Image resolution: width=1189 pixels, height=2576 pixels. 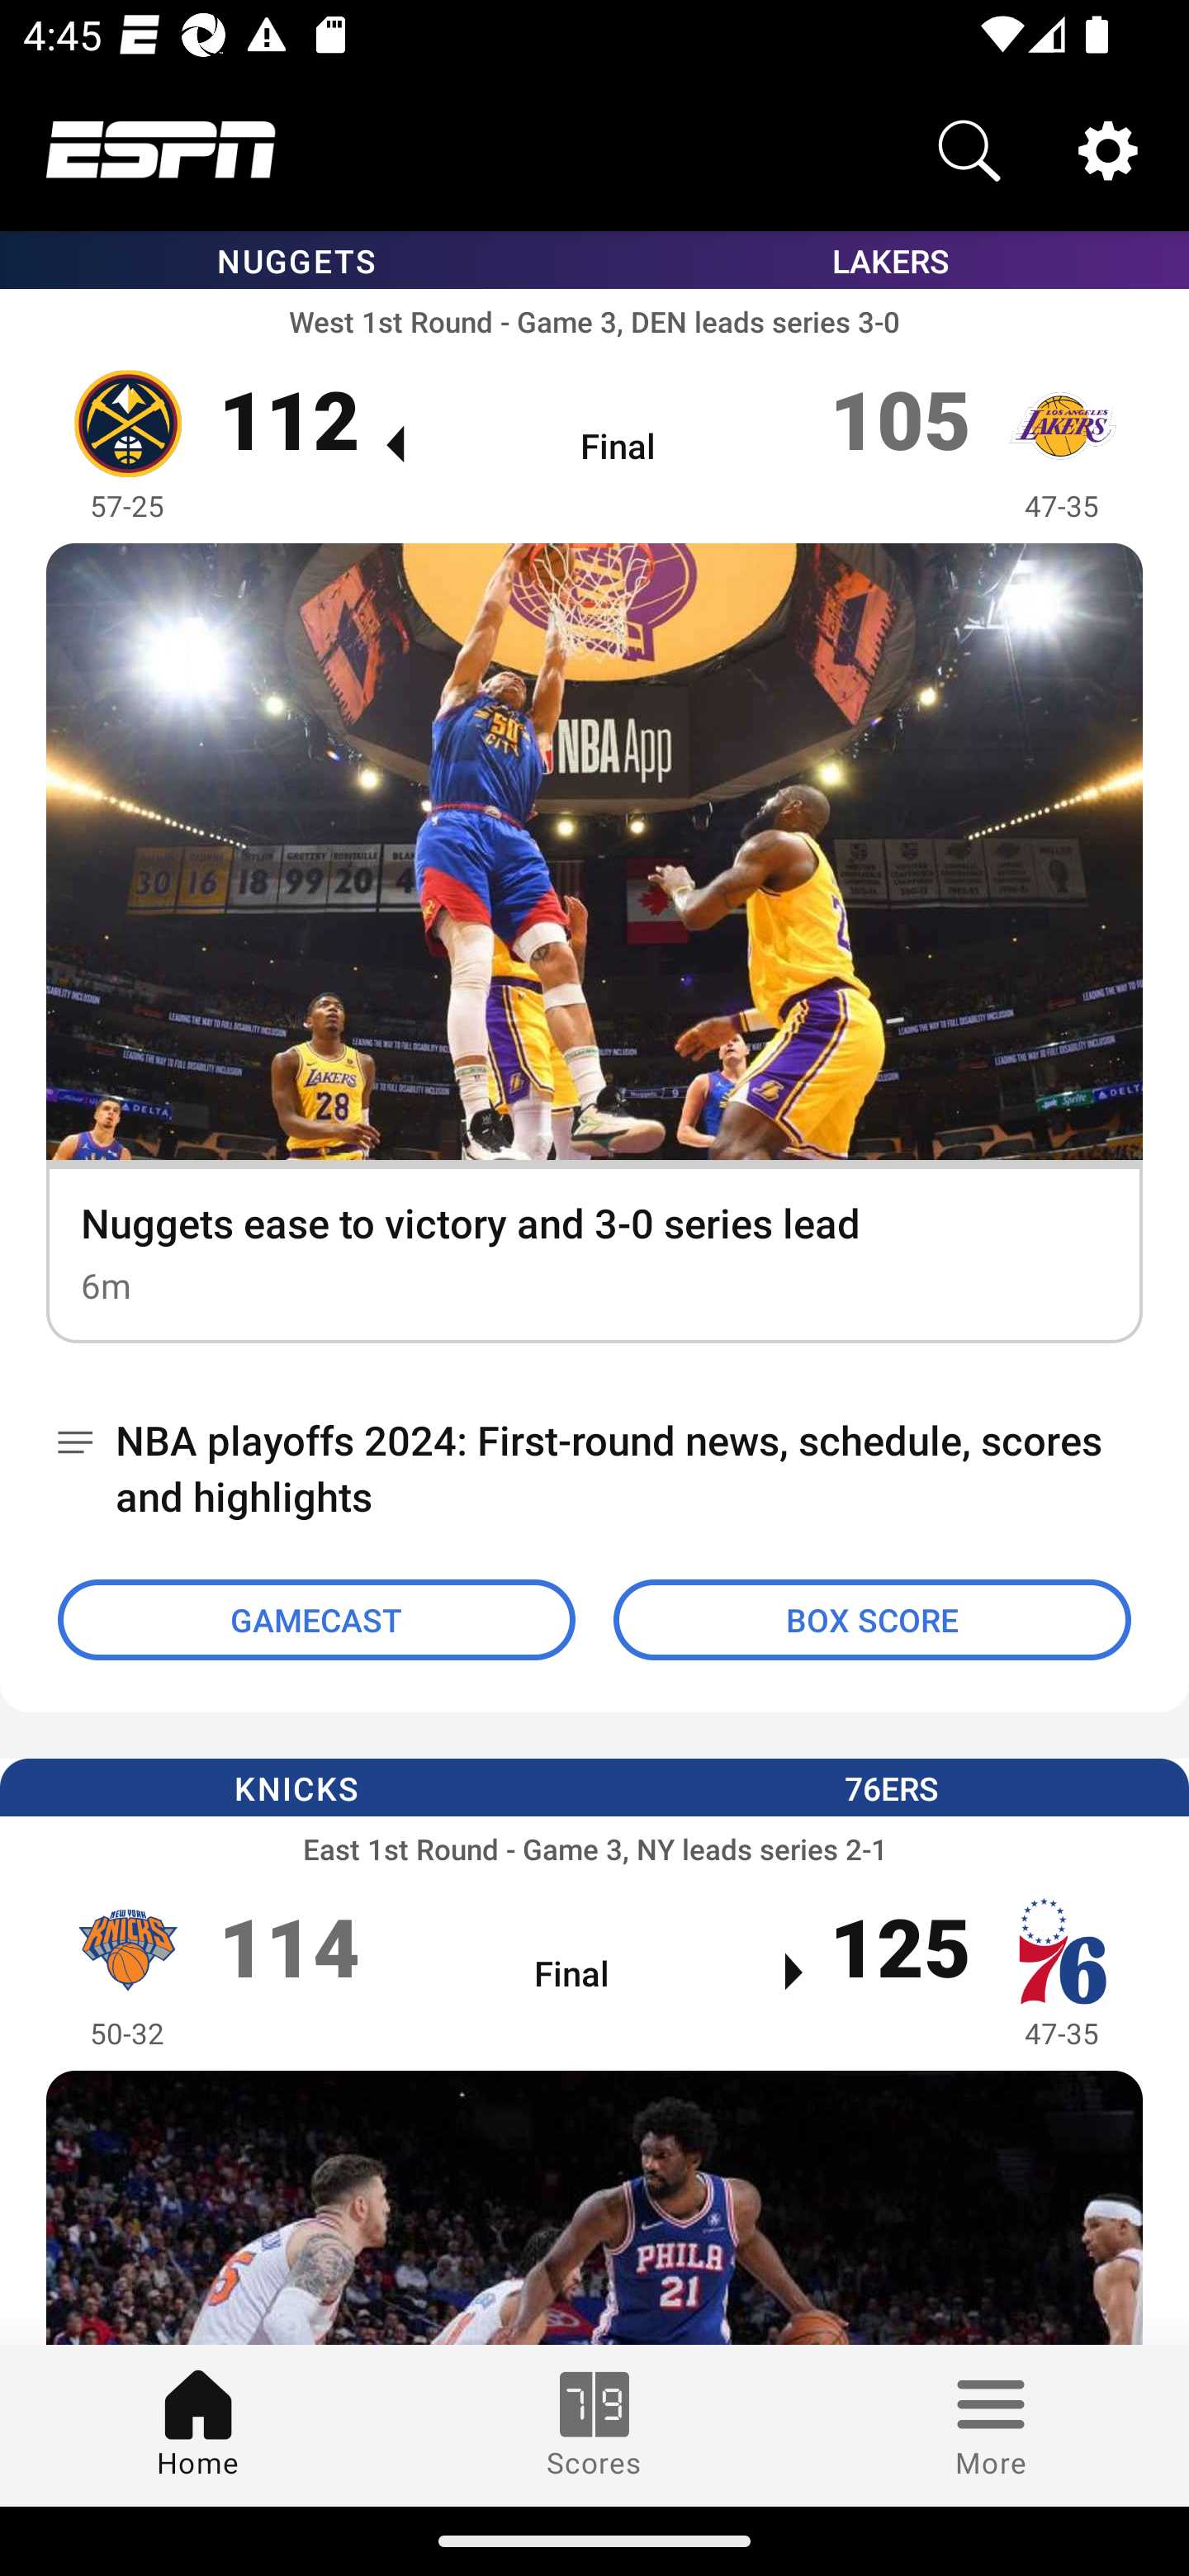 What do you see at coordinates (1108, 149) in the screenshot?
I see `Settings` at bounding box center [1108, 149].